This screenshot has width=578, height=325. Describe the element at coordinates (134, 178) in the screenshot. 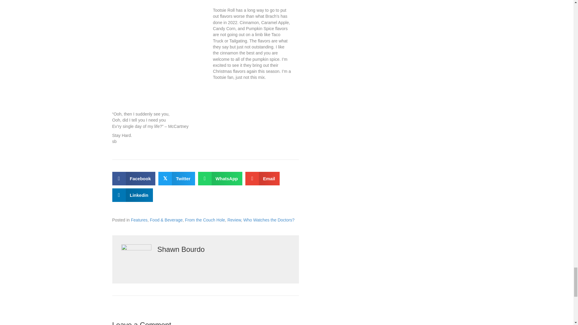

I see `Facebook` at that location.